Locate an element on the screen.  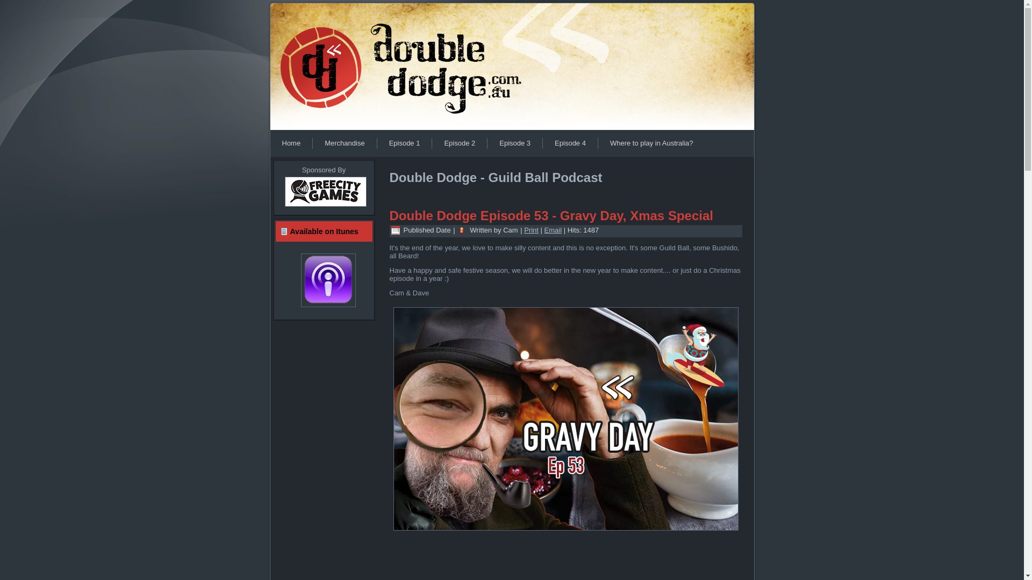
Print is located at coordinates (531, 230).